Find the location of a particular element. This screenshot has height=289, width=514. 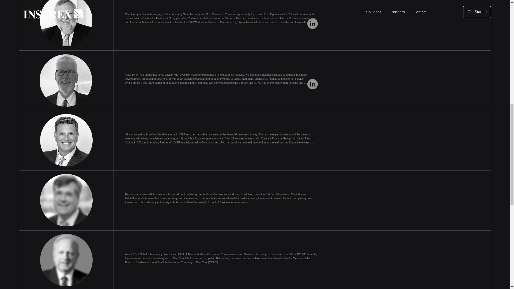

Peter Lynch.png is located at coordinates (66, 80).